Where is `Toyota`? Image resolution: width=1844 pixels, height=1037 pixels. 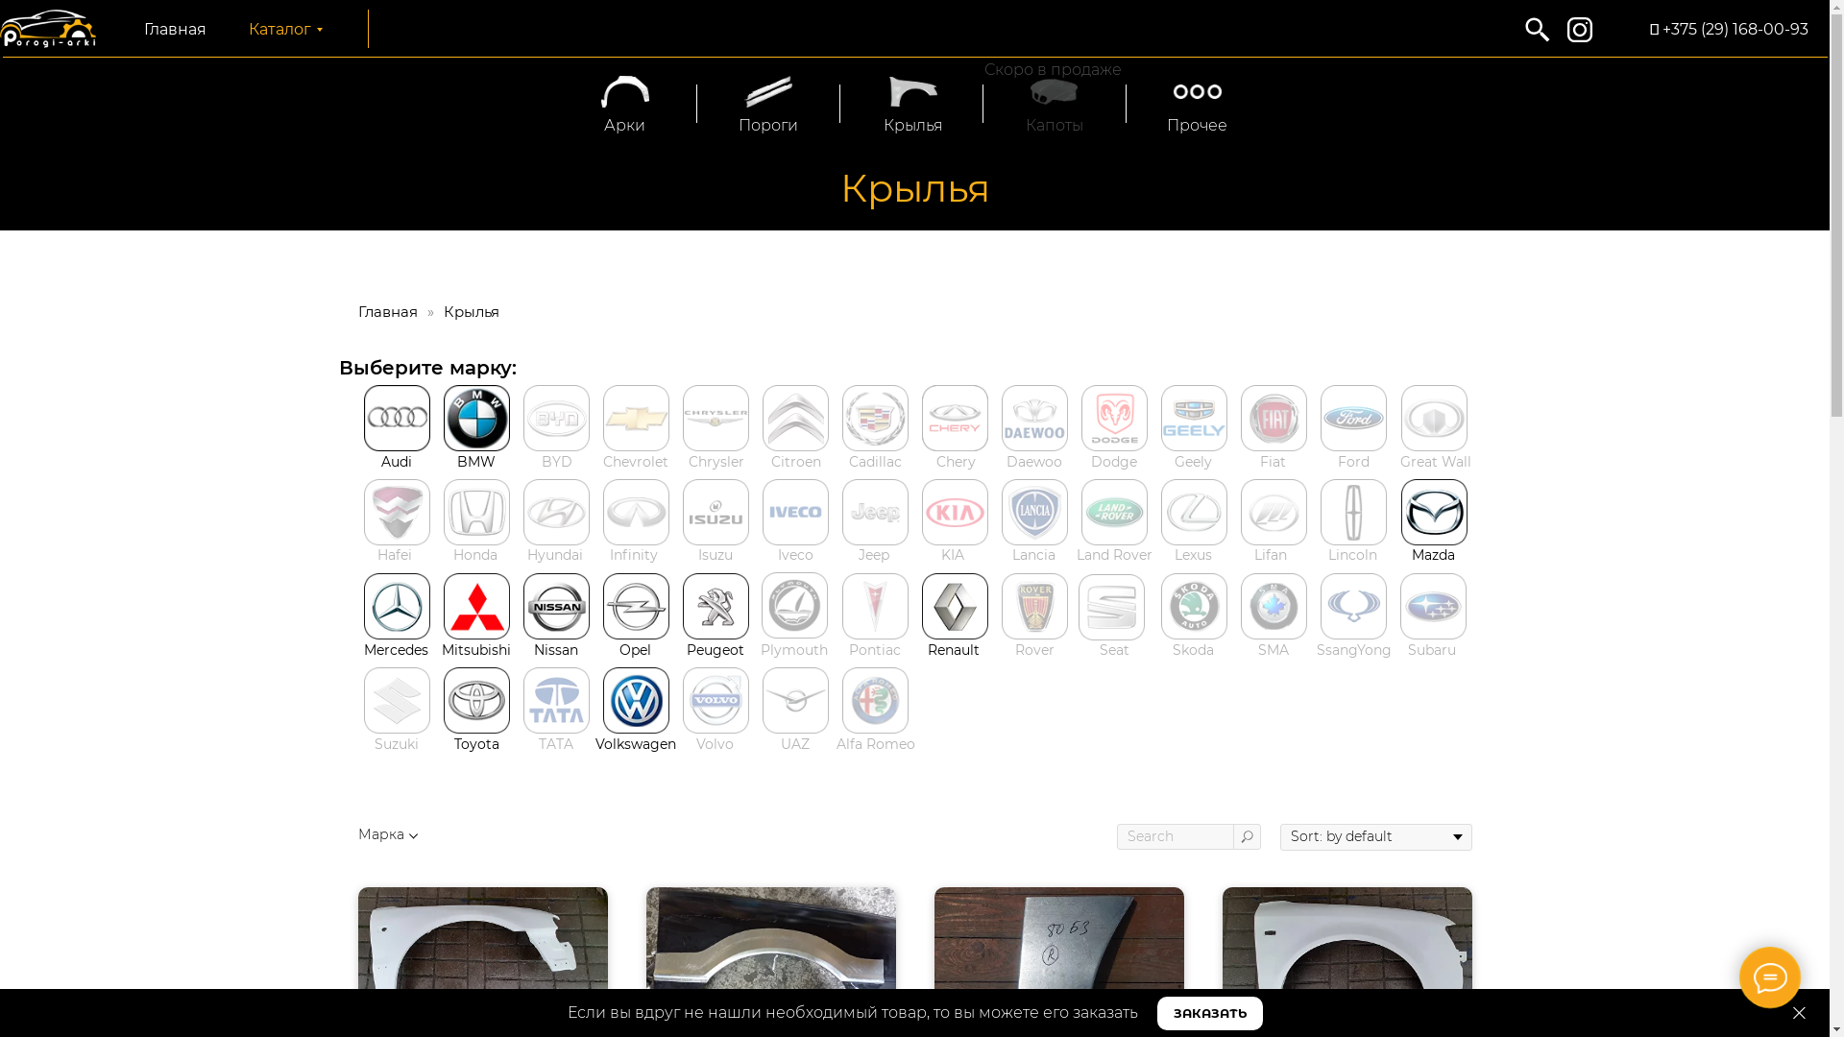
Toyota is located at coordinates (476, 744).